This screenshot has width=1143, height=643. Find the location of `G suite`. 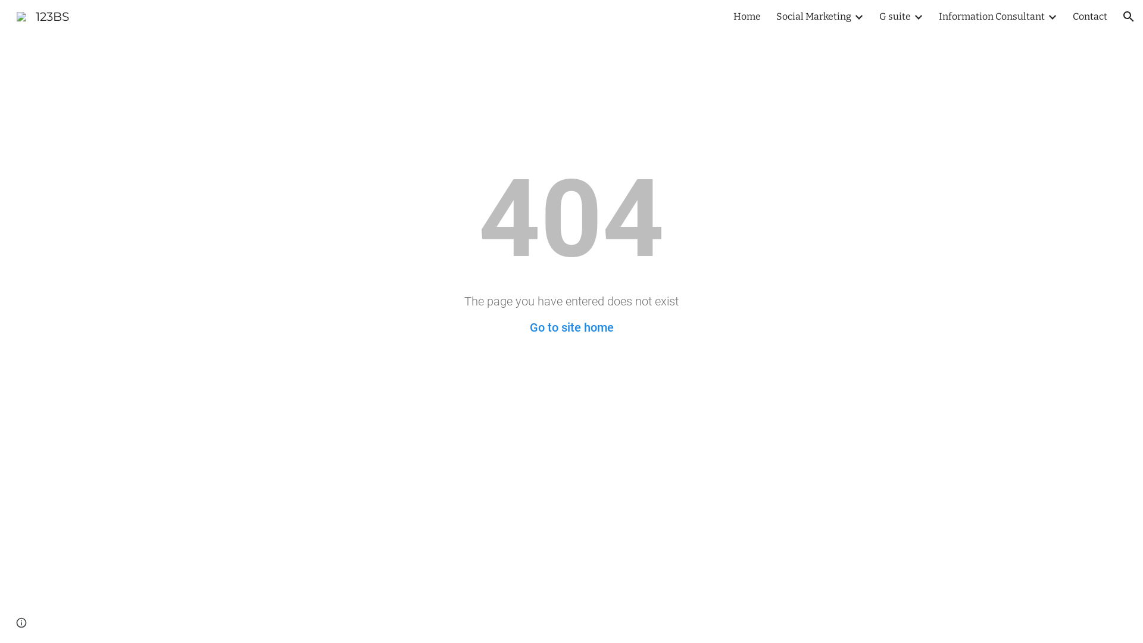

G suite is located at coordinates (895, 17).